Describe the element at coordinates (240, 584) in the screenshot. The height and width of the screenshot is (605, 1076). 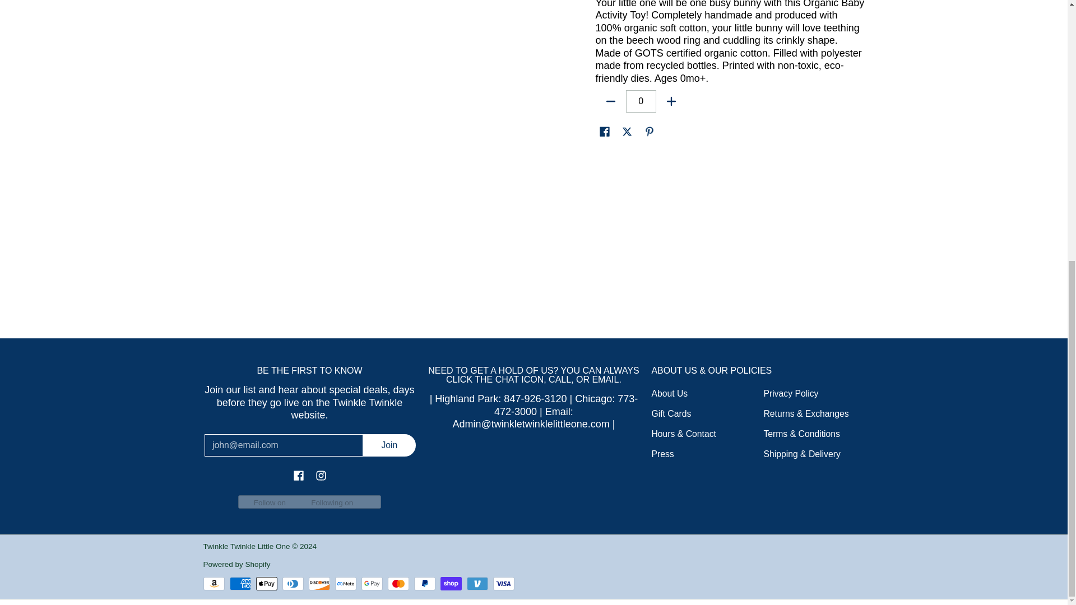
I see `American Express` at that location.